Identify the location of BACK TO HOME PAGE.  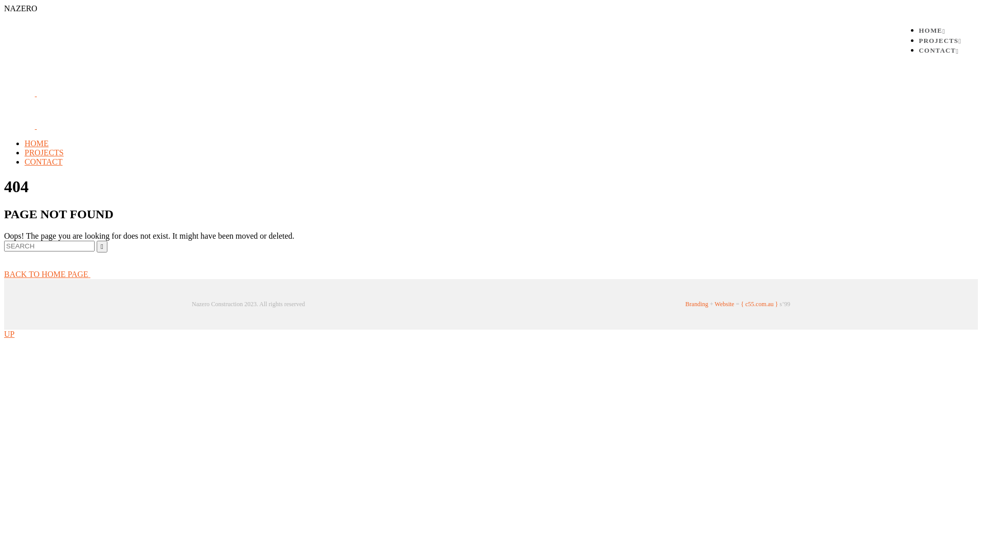
(100, 274).